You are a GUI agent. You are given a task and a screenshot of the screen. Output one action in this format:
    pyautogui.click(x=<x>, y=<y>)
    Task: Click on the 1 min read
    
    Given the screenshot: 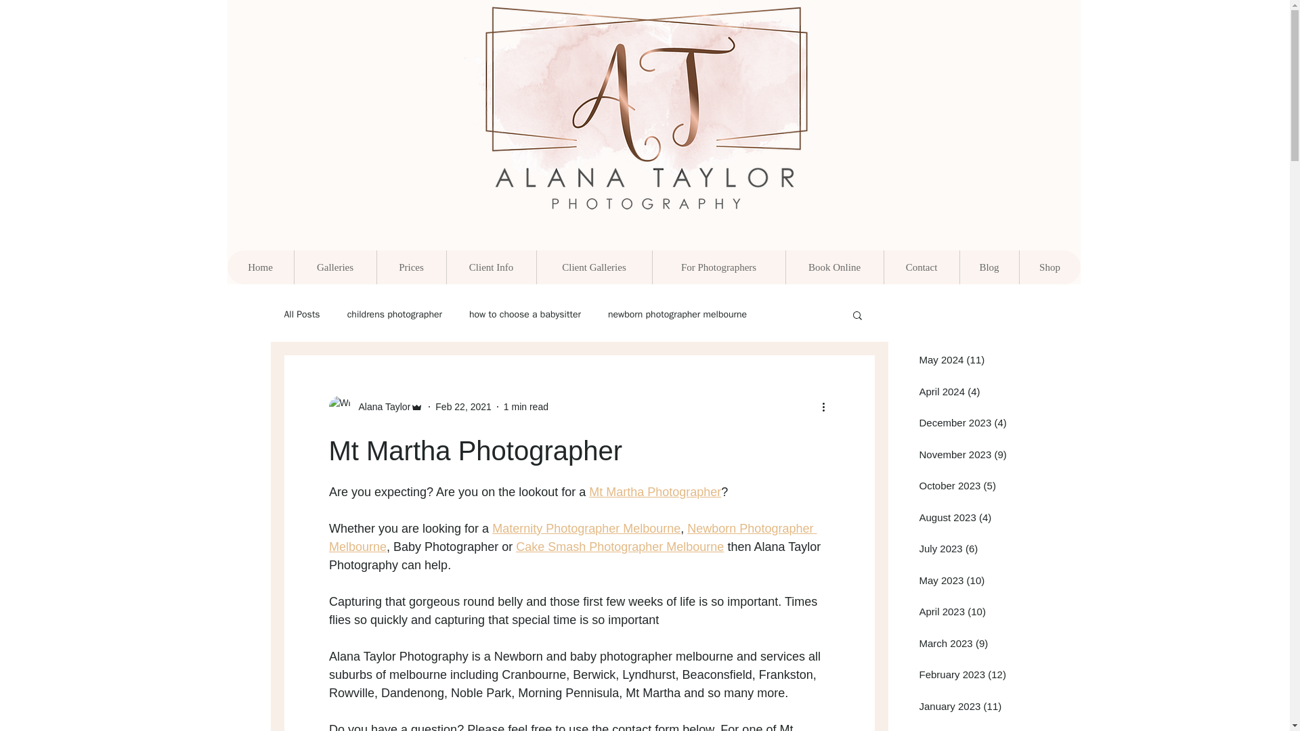 What is the action you would take?
    pyautogui.click(x=526, y=406)
    